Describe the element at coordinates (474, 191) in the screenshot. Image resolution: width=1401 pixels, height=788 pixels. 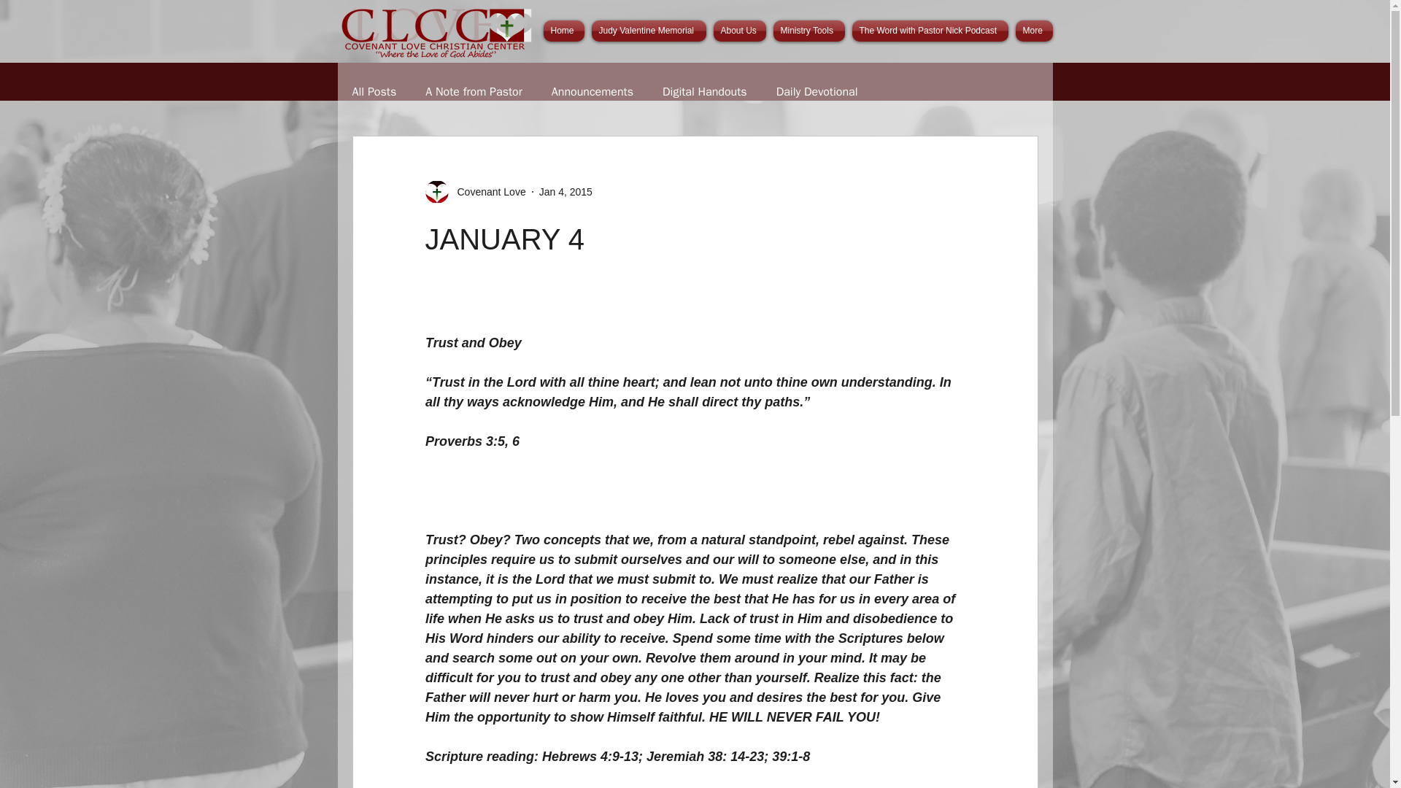
I see `Covenant Love` at that location.